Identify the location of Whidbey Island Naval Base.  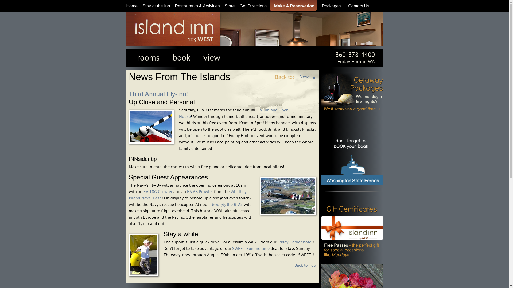
(188, 195).